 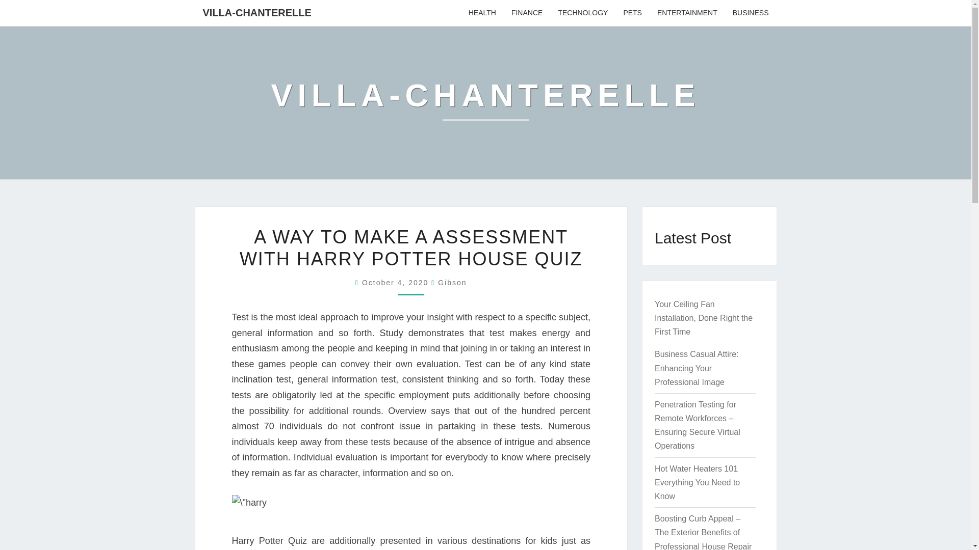 I want to click on VILLA-CHANTERELLE, so click(x=485, y=102).